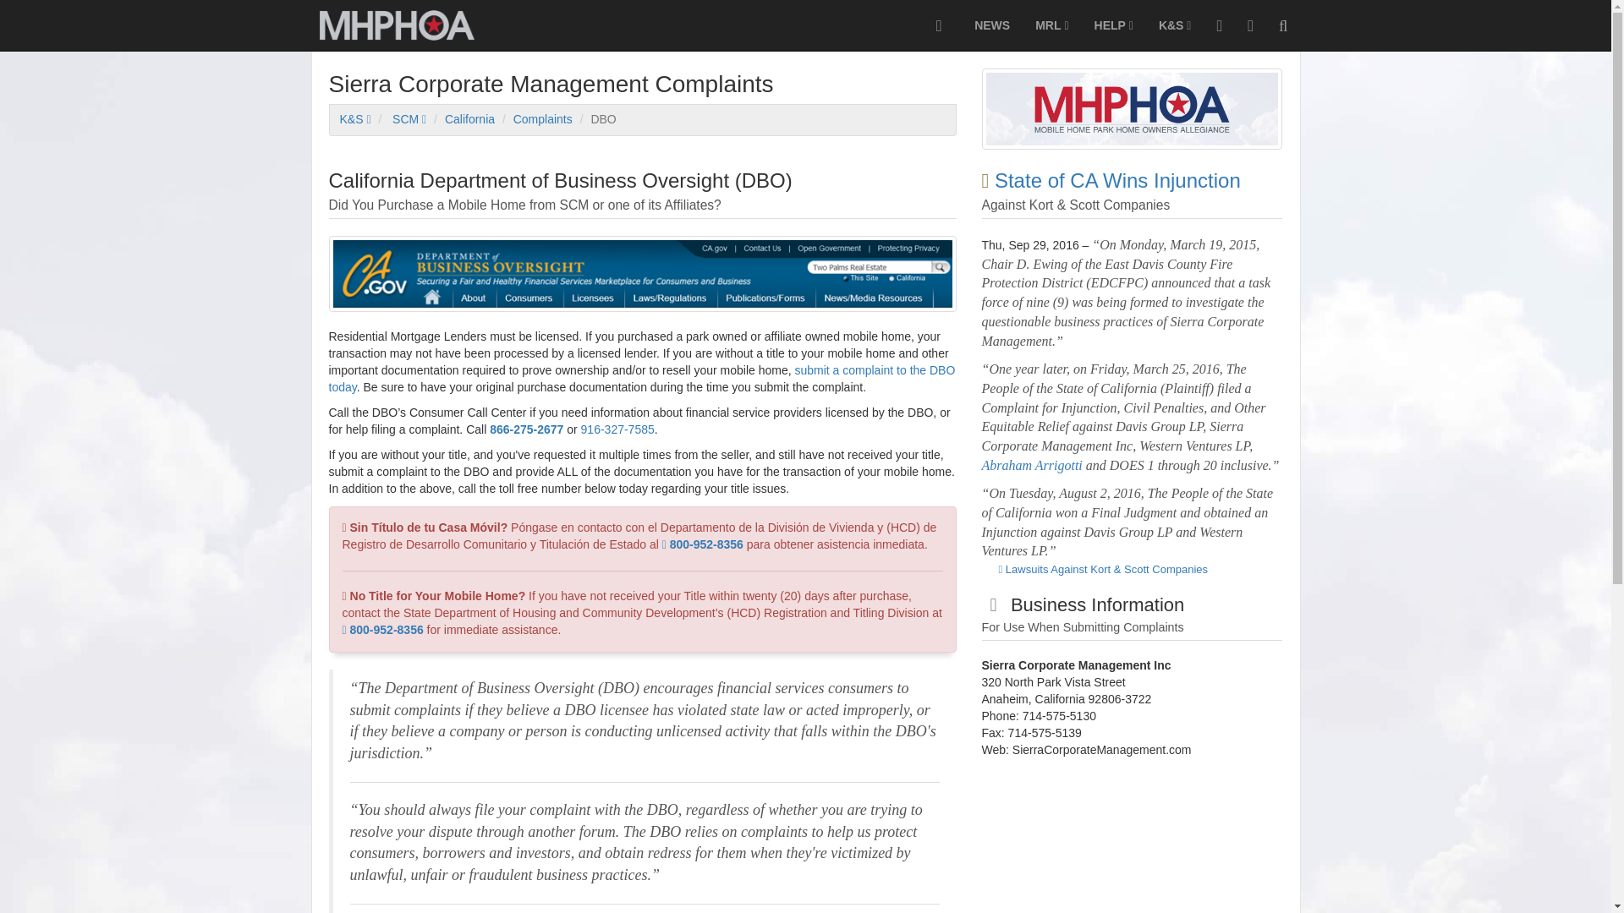  Describe the element at coordinates (1250, 25) in the screenshot. I see `Sitemap` at that location.